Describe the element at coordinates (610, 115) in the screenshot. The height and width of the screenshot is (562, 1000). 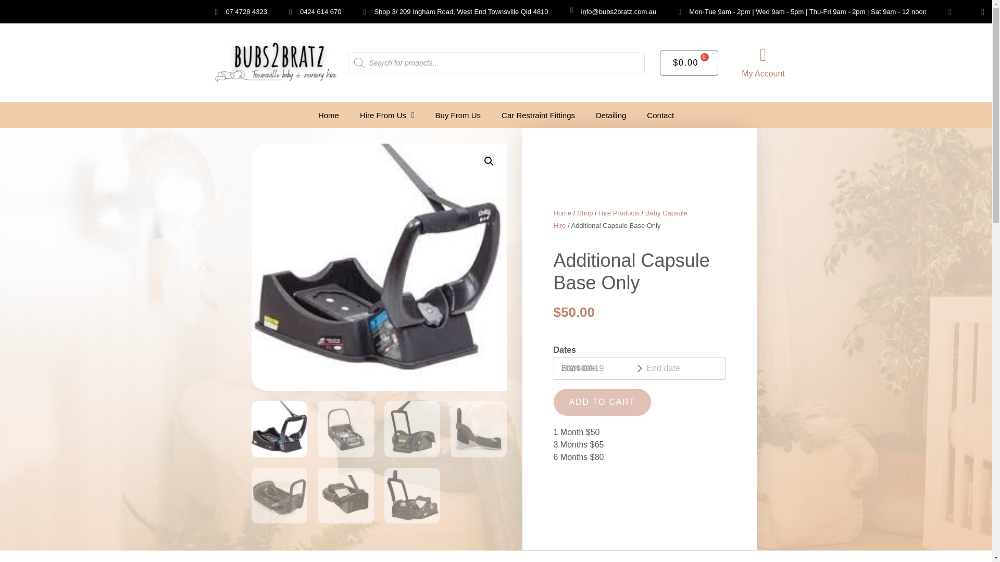
I see `Detailing` at that location.